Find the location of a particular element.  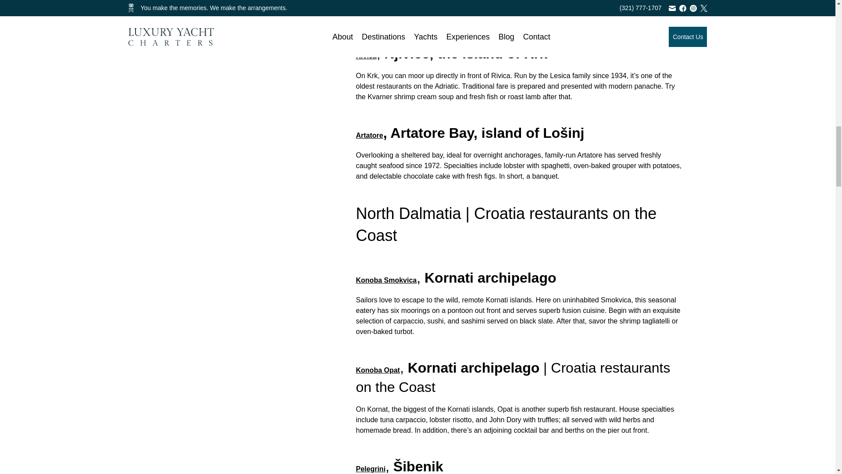

Artatore is located at coordinates (369, 135).